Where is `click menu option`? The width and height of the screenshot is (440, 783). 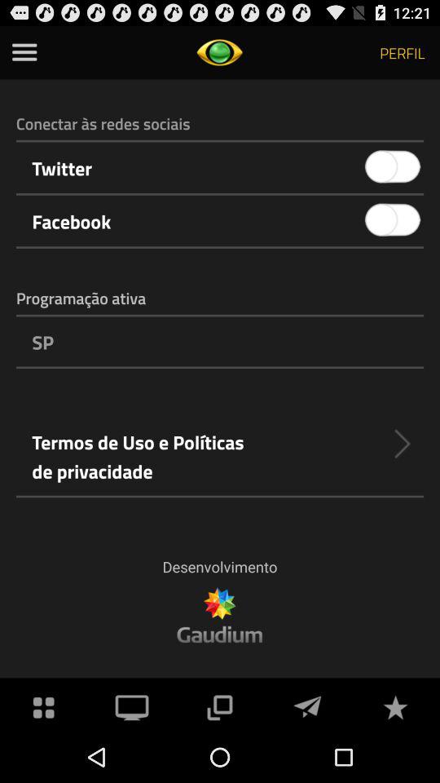 click menu option is located at coordinates (24, 52).